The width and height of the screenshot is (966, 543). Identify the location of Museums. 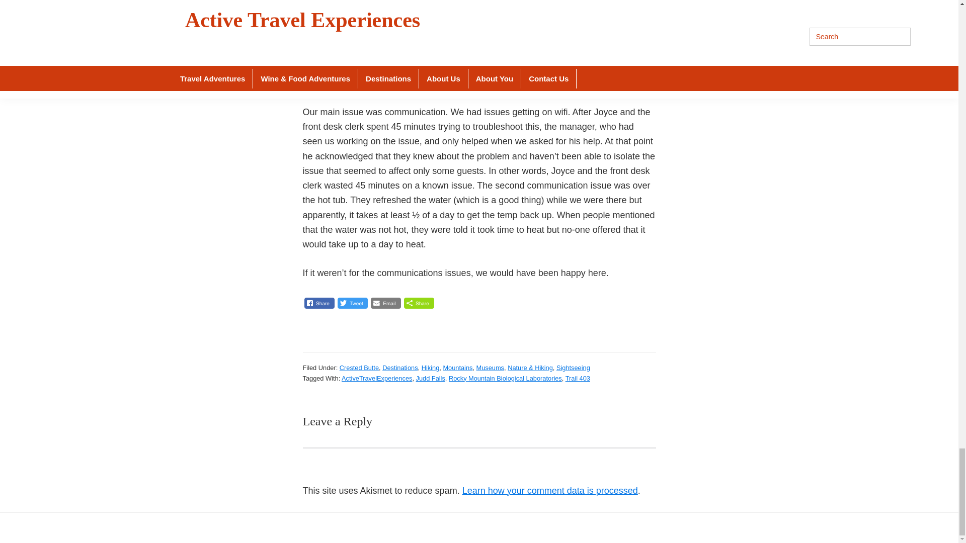
(490, 367).